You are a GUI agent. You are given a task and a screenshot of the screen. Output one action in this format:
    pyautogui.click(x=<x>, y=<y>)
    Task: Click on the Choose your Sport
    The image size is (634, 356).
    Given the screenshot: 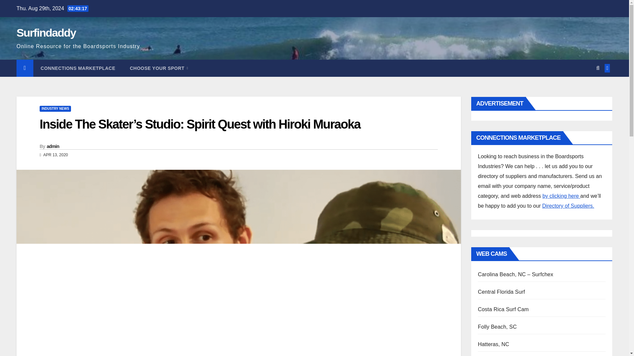 What is the action you would take?
    pyautogui.click(x=158, y=68)
    